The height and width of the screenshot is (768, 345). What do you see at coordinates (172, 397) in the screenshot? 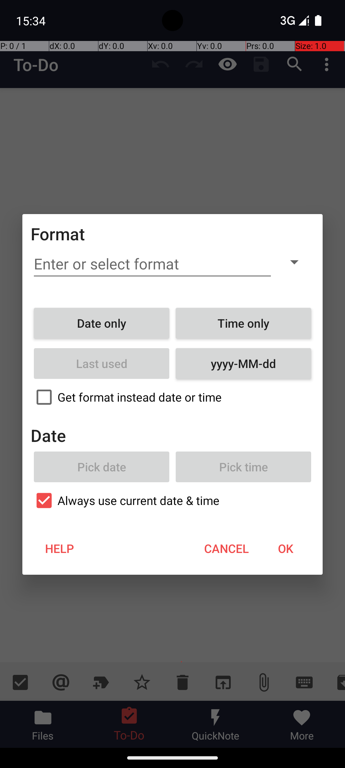
I see `Get format instead date or time` at bounding box center [172, 397].